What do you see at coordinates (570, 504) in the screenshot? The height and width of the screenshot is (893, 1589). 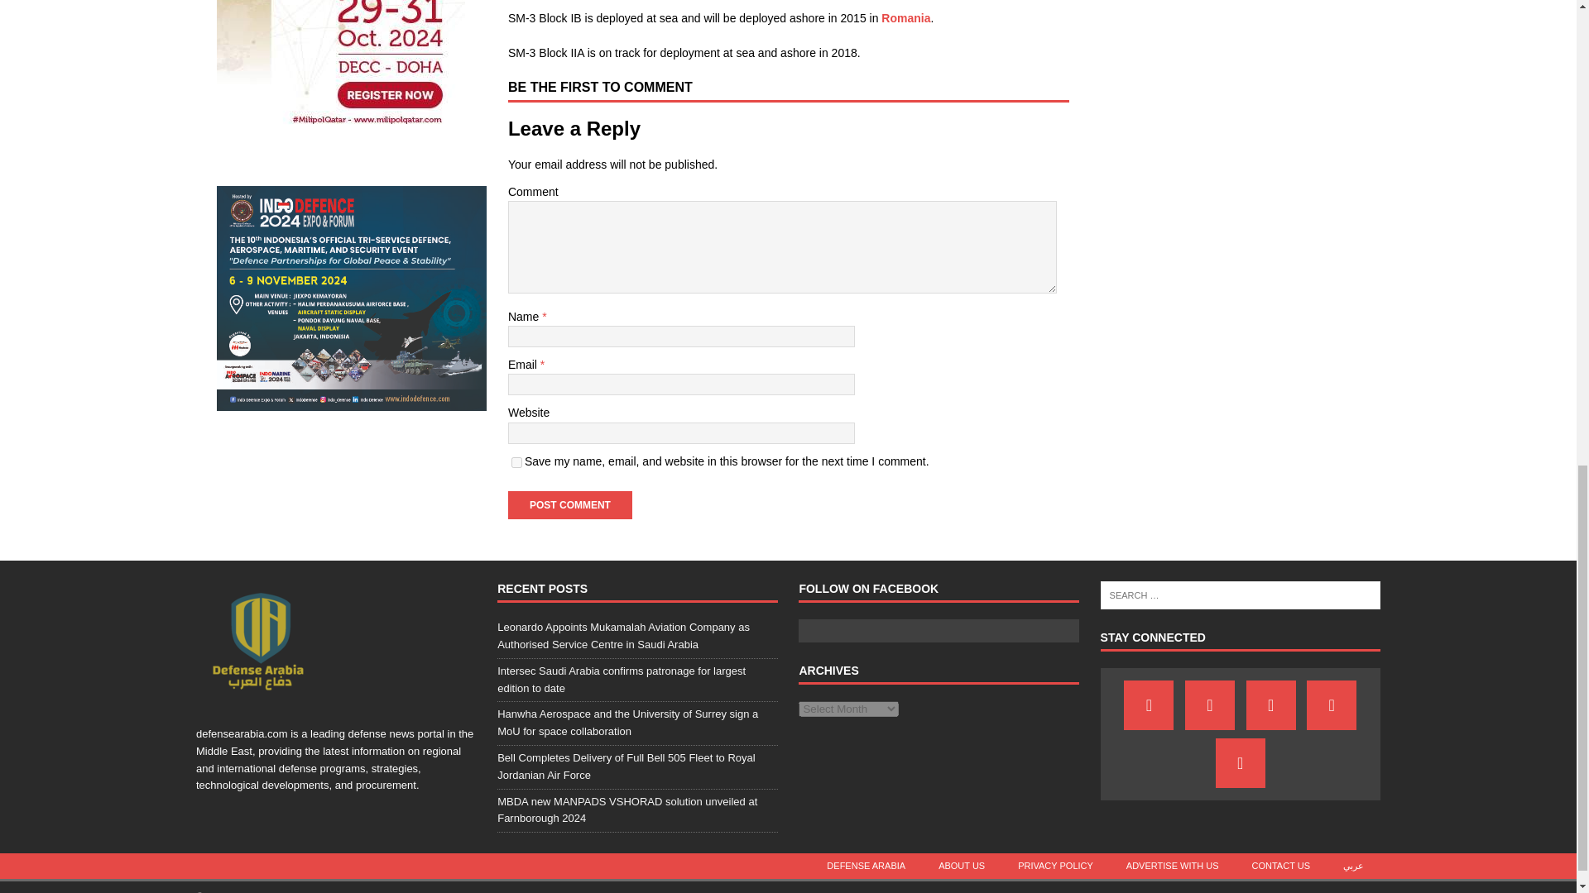 I see `Post Comment` at bounding box center [570, 504].